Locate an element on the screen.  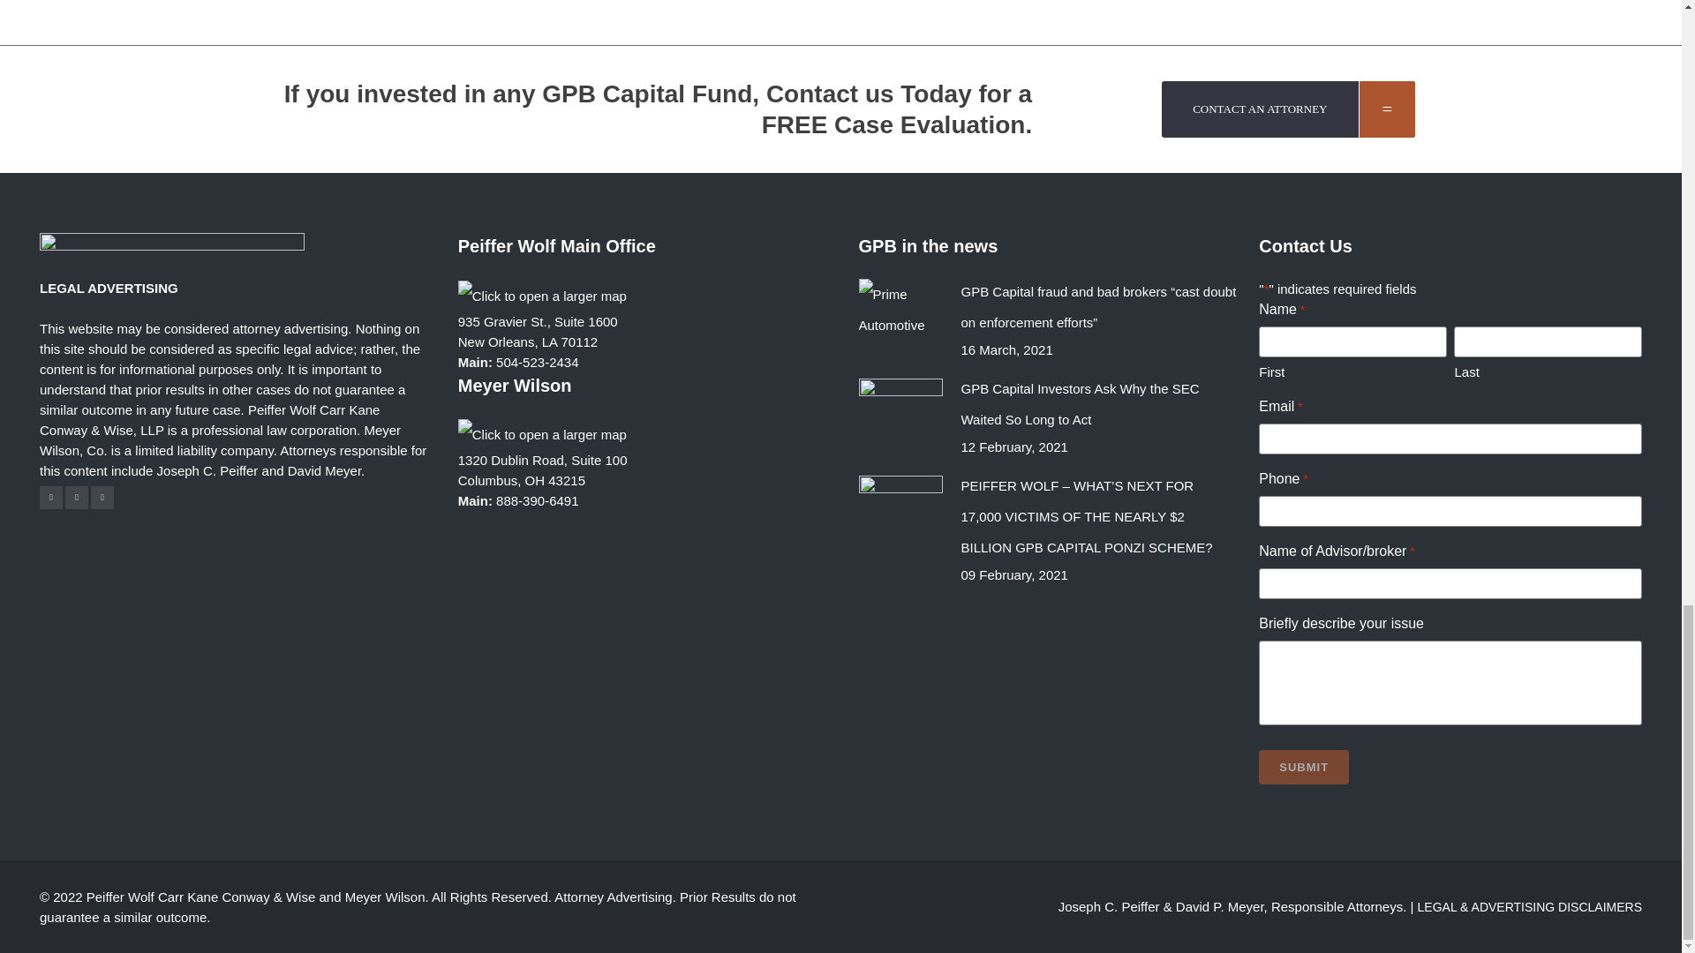
Click to open a larger map is located at coordinates (542, 296).